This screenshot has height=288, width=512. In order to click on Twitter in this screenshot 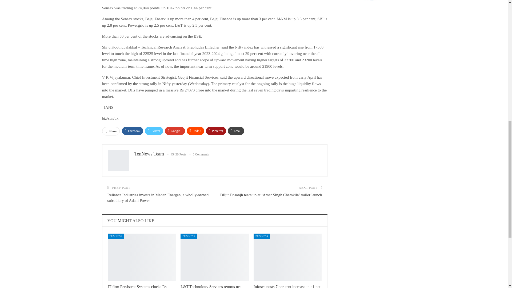, I will do `click(154, 131)`.